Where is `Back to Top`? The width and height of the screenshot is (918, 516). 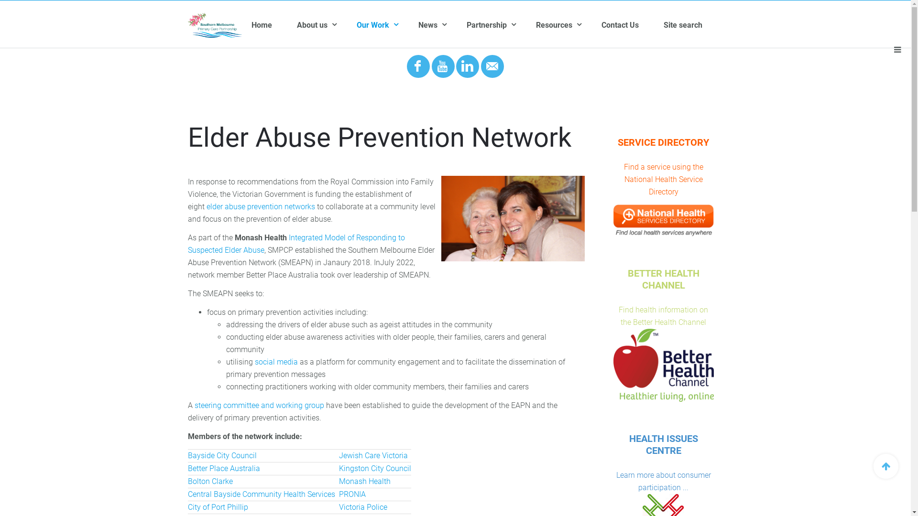 Back to Top is located at coordinates (886, 466).